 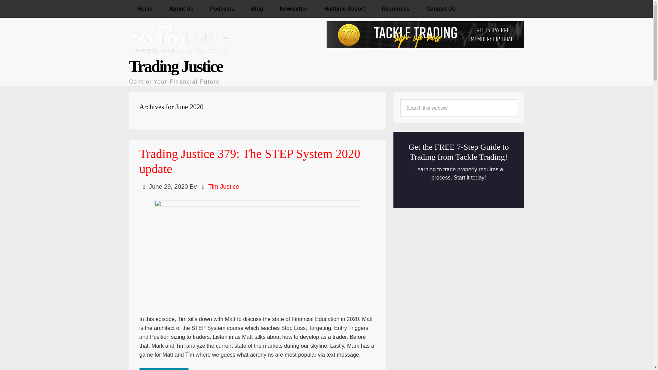 I want to click on Trading Justice, so click(x=180, y=53).